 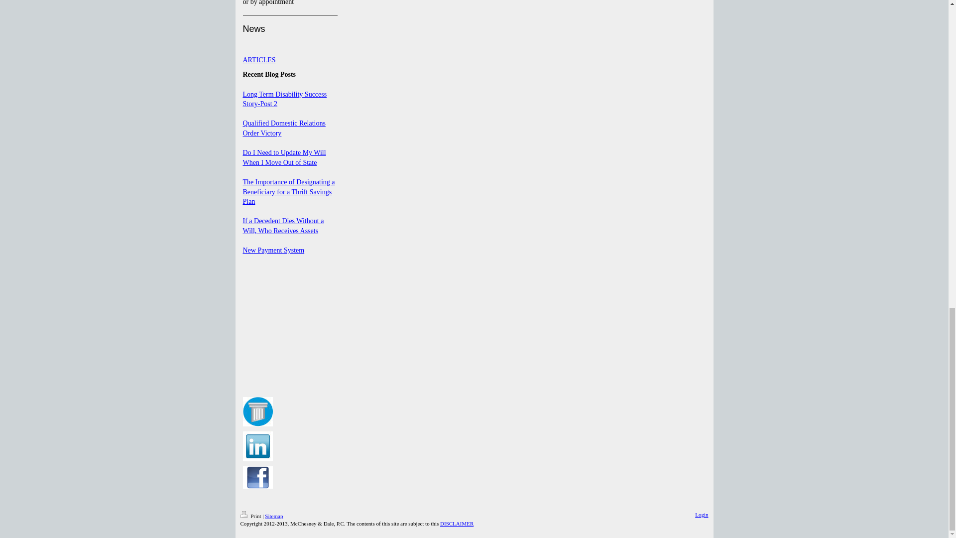 What do you see at coordinates (283, 226) in the screenshot?
I see `If a Decedent Dies Without a Will, Who Receives Assets` at bounding box center [283, 226].